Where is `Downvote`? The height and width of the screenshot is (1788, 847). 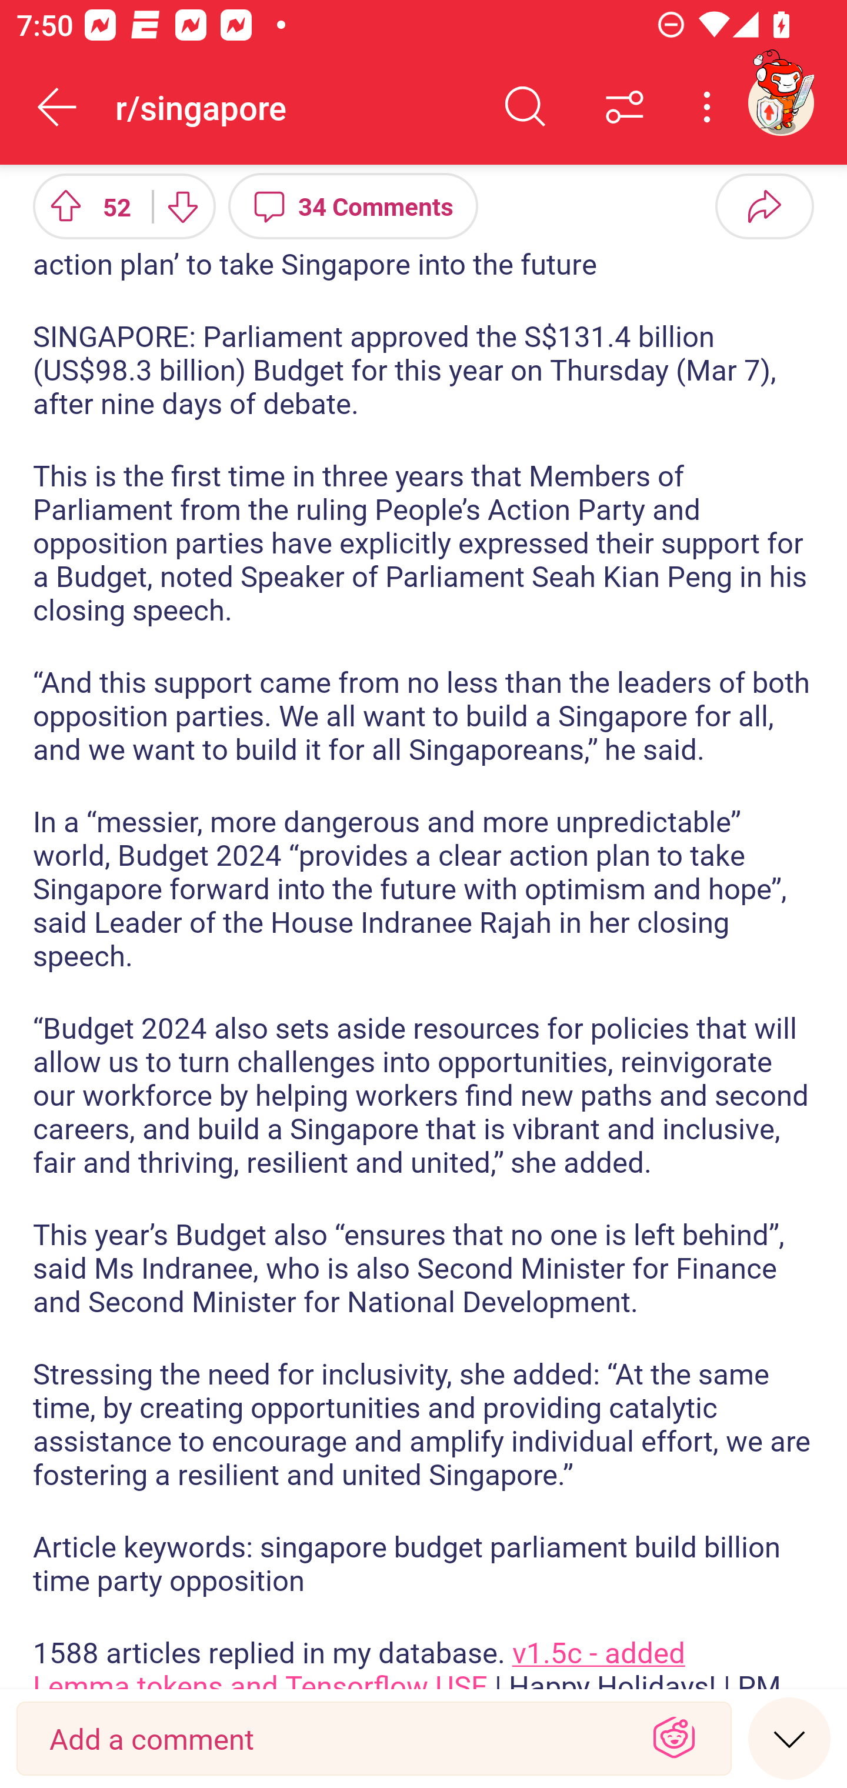 Downvote is located at coordinates (181, 205).